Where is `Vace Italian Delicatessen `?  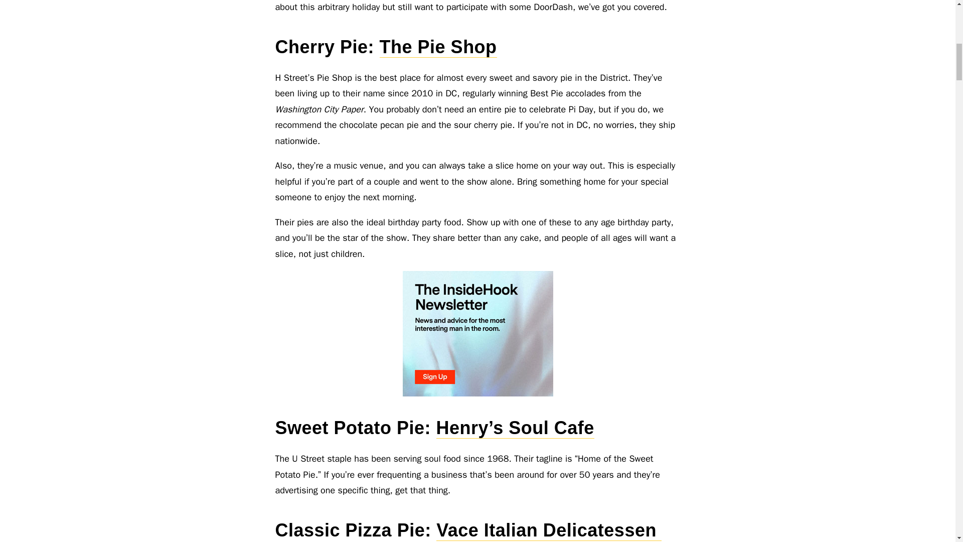
Vace Italian Delicatessen  is located at coordinates (549, 530).